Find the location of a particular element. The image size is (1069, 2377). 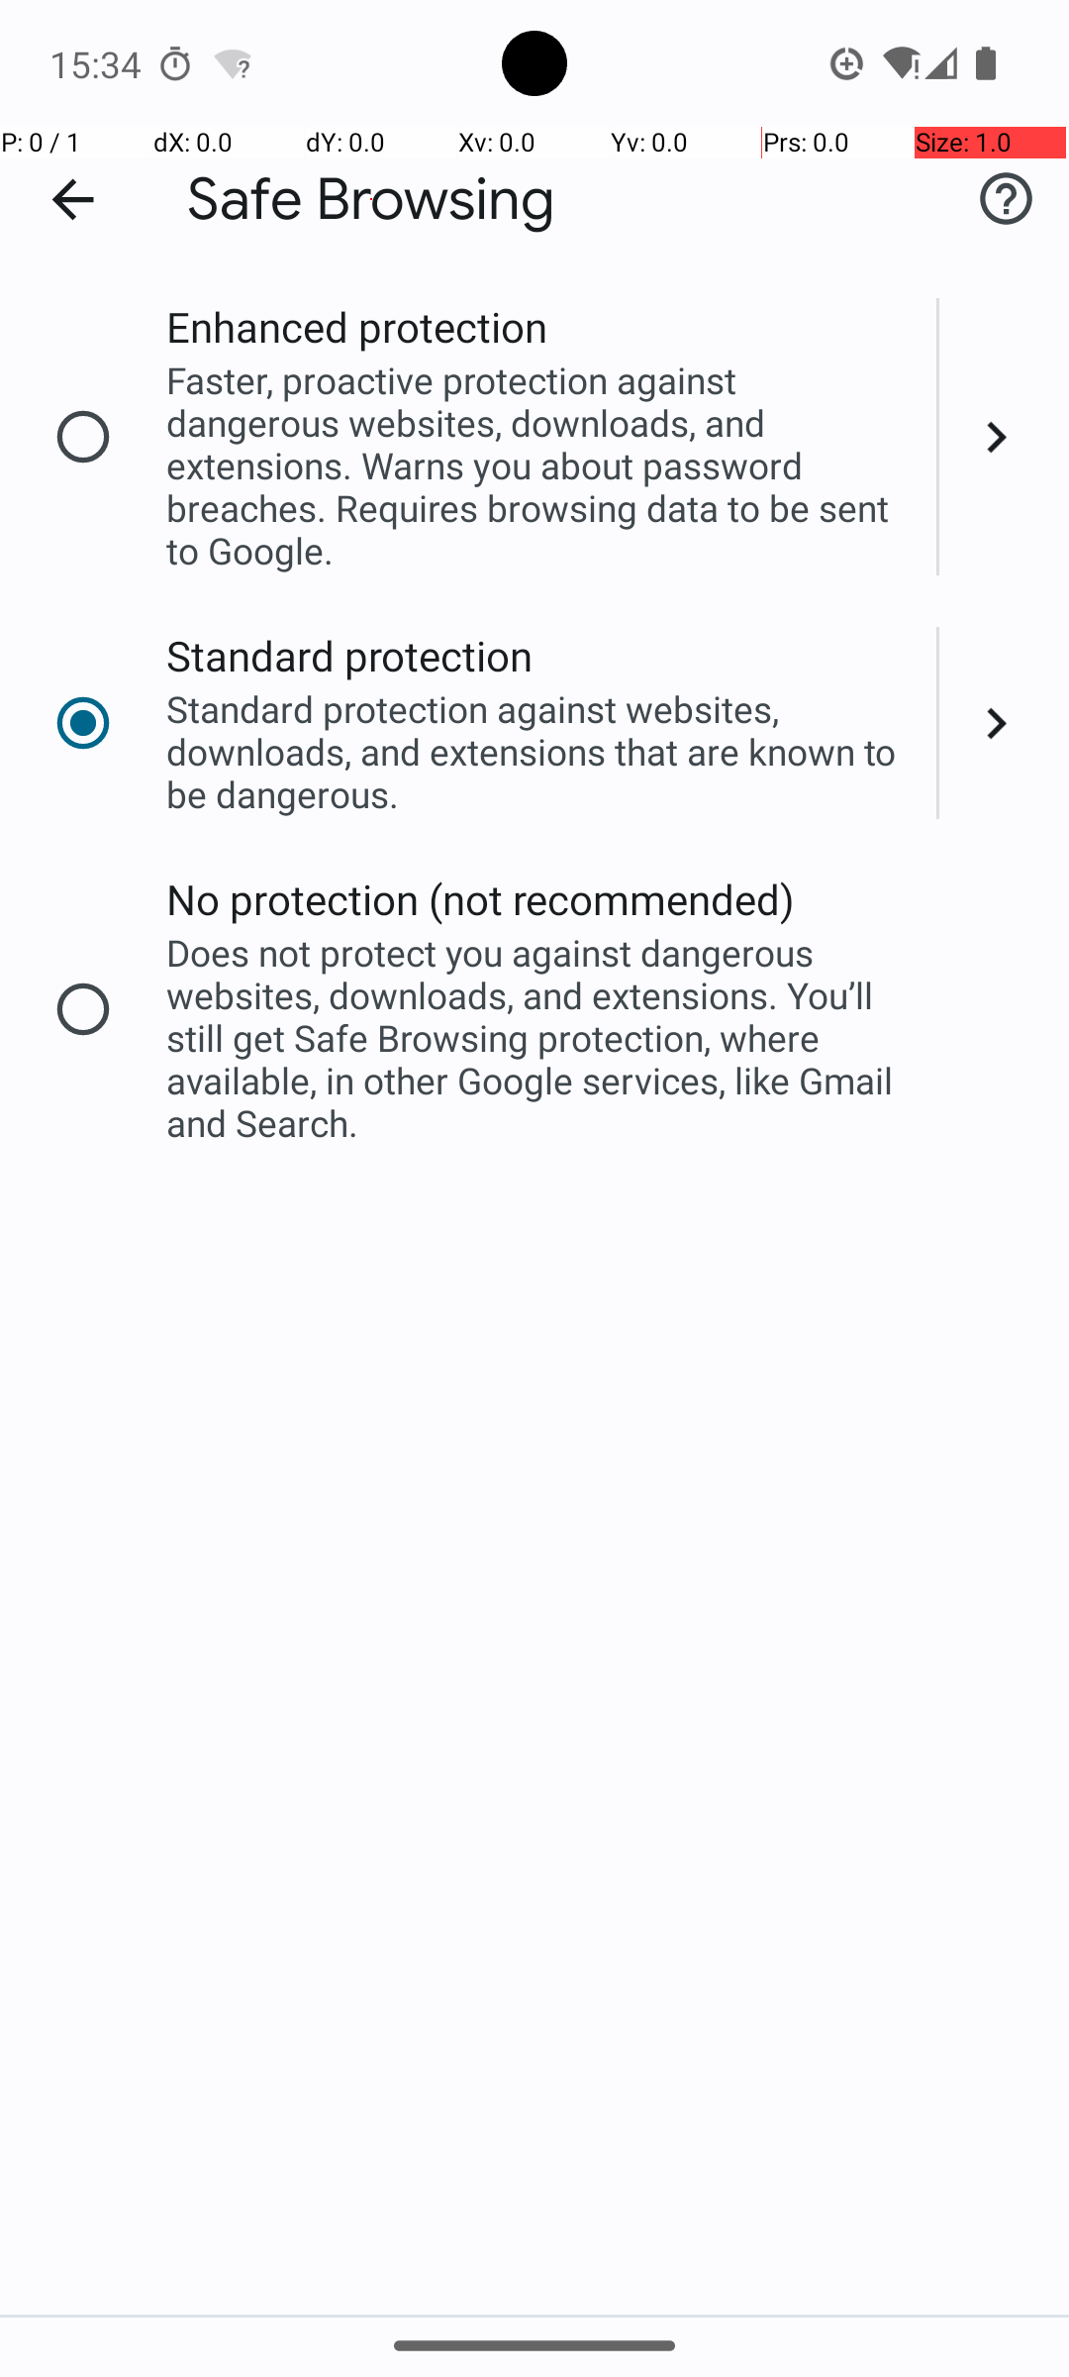

No protection (not recommended) is located at coordinates (481, 899).